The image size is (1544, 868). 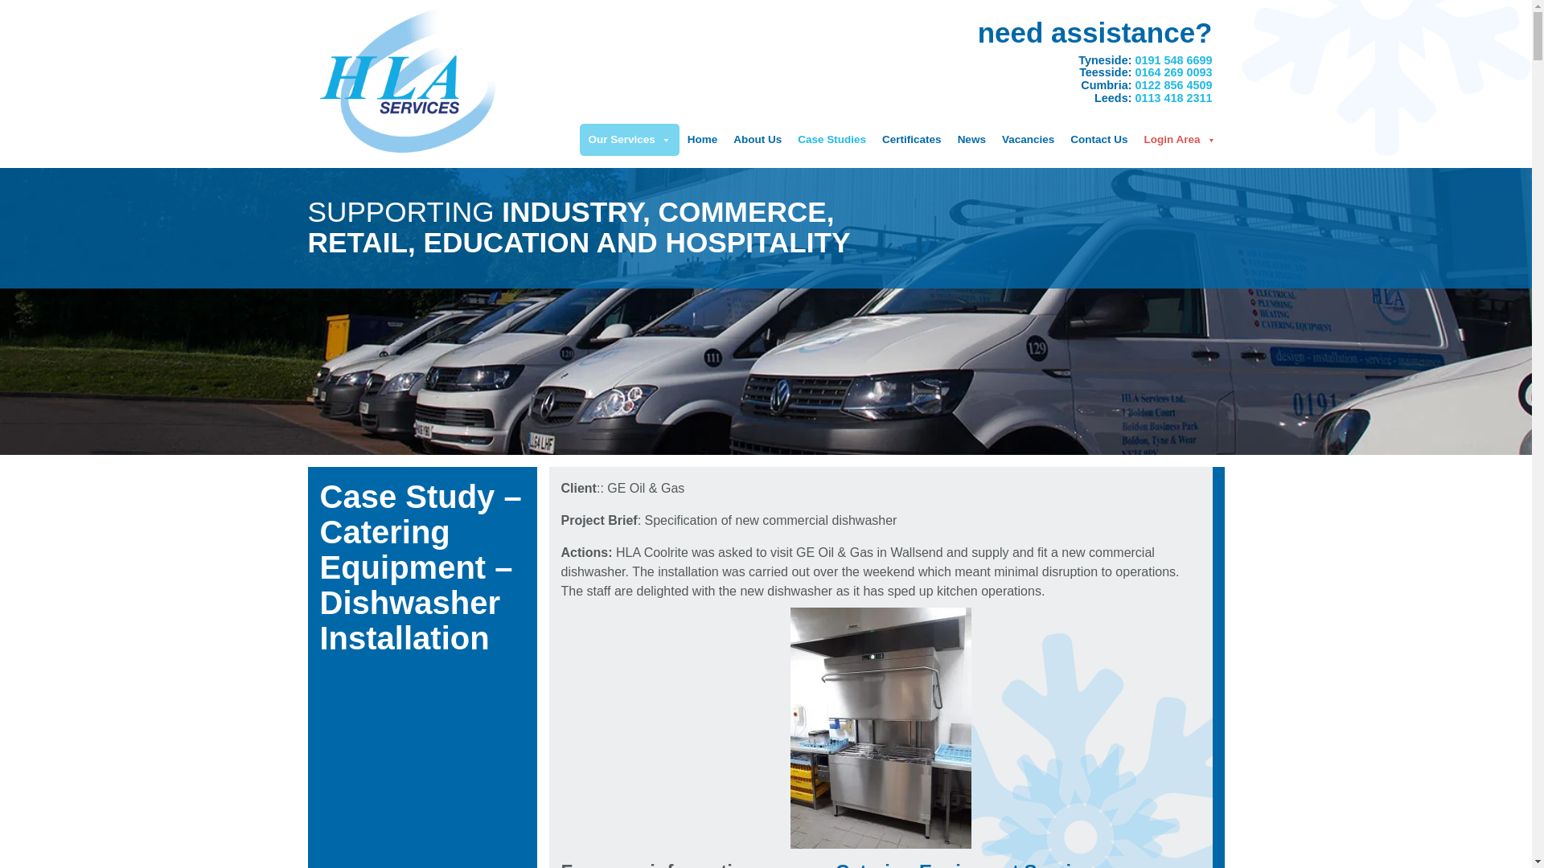 What do you see at coordinates (1173, 72) in the screenshot?
I see `0164 269 0093` at bounding box center [1173, 72].